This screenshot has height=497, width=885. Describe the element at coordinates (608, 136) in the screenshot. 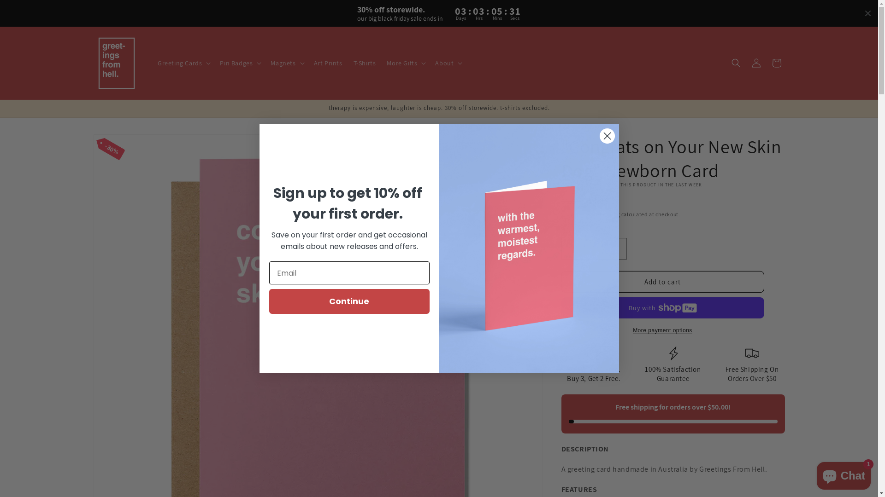

I see `Close dialog 1` at that location.